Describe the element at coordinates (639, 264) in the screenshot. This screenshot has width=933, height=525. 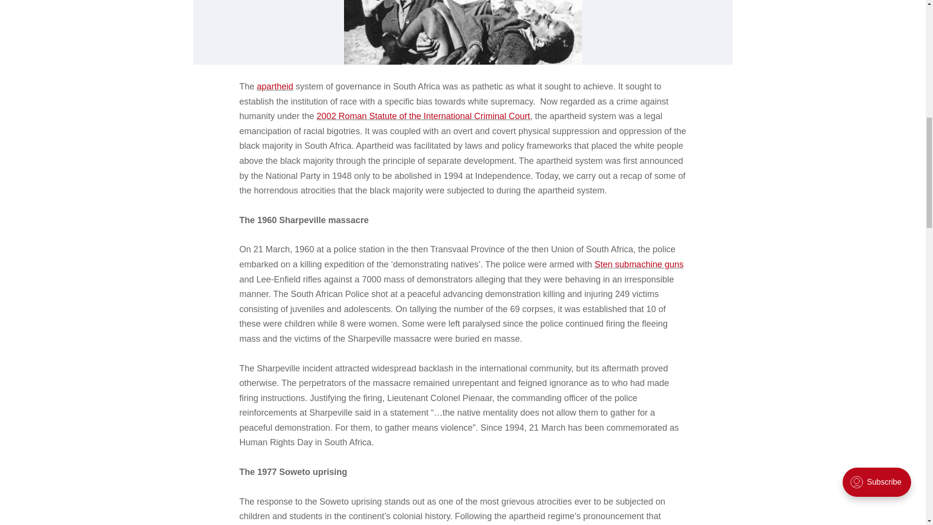
I see `Sten submachine guns` at that location.